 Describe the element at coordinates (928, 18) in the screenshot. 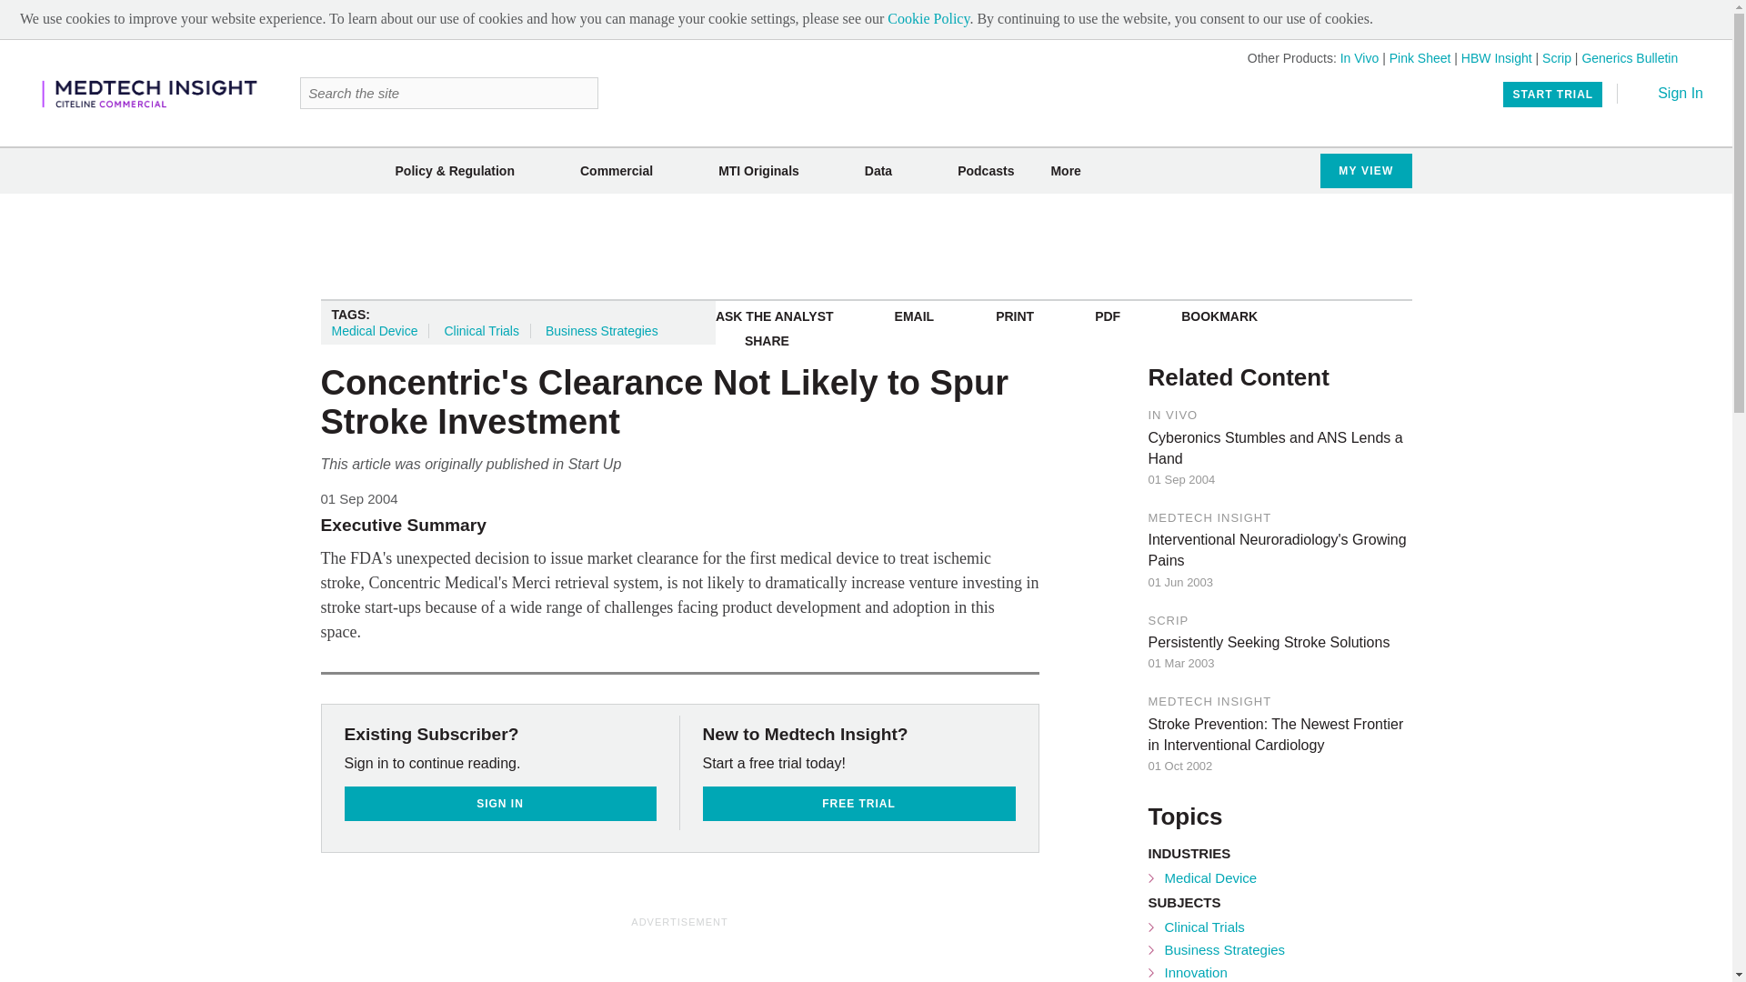

I see `Cookie Policy` at that location.